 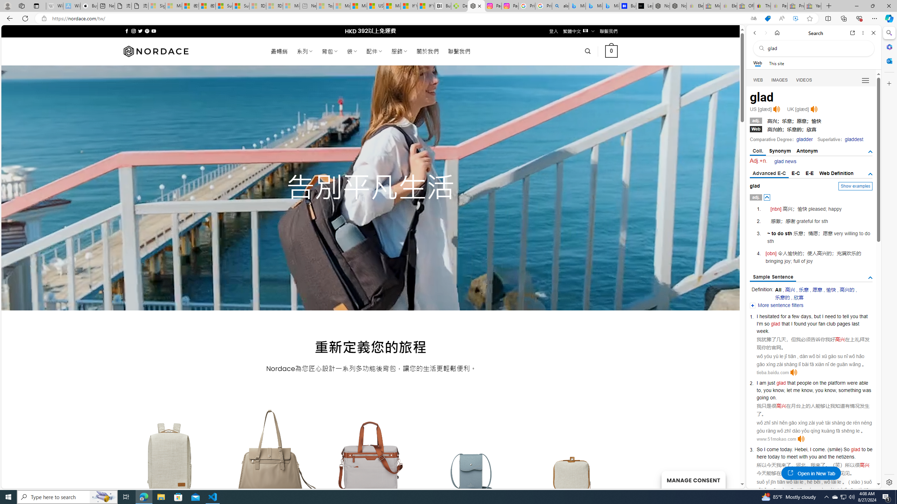 I want to click on Search Filter, IMAGES, so click(x=780, y=80).